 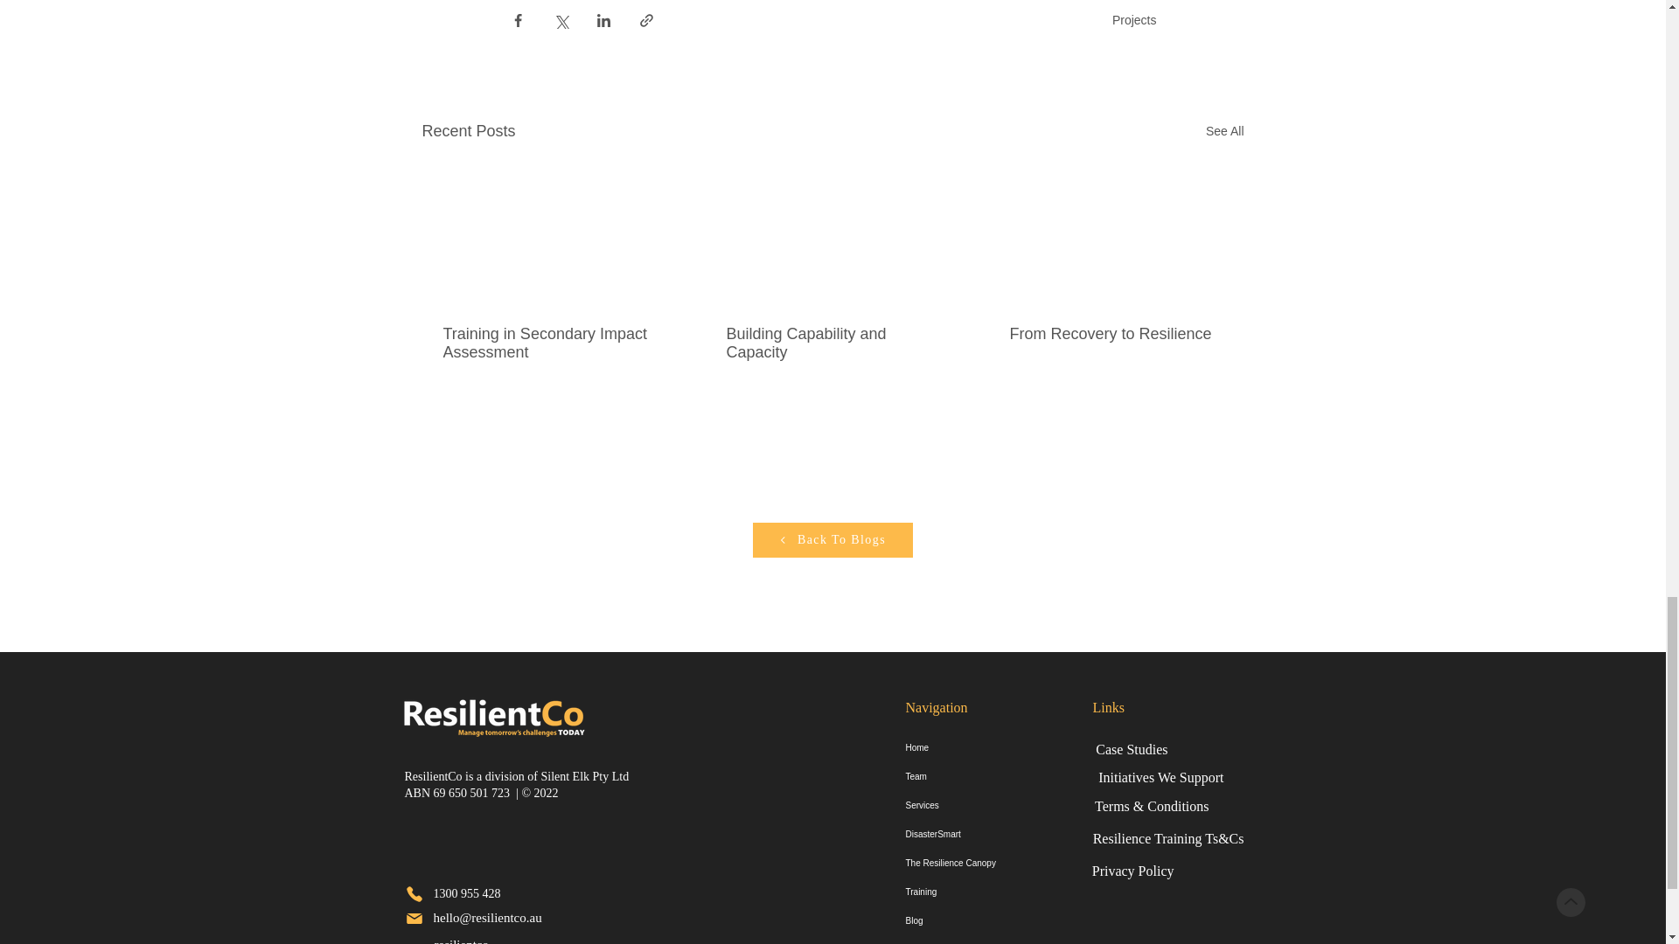 What do you see at coordinates (548, 343) in the screenshot?
I see `Training in Secondary Impact Assessment` at bounding box center [548, 343].